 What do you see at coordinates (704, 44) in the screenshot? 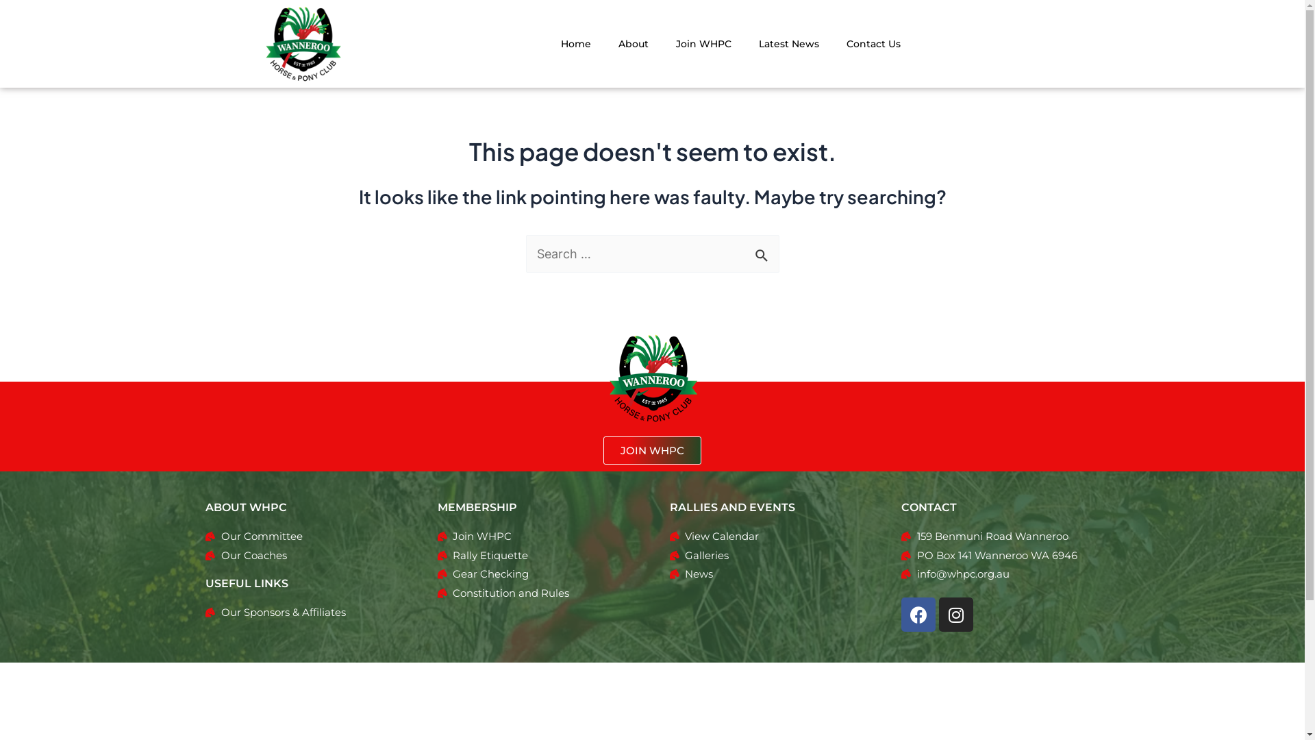
I see `Join WHPC` at bounding box center [704, 44].